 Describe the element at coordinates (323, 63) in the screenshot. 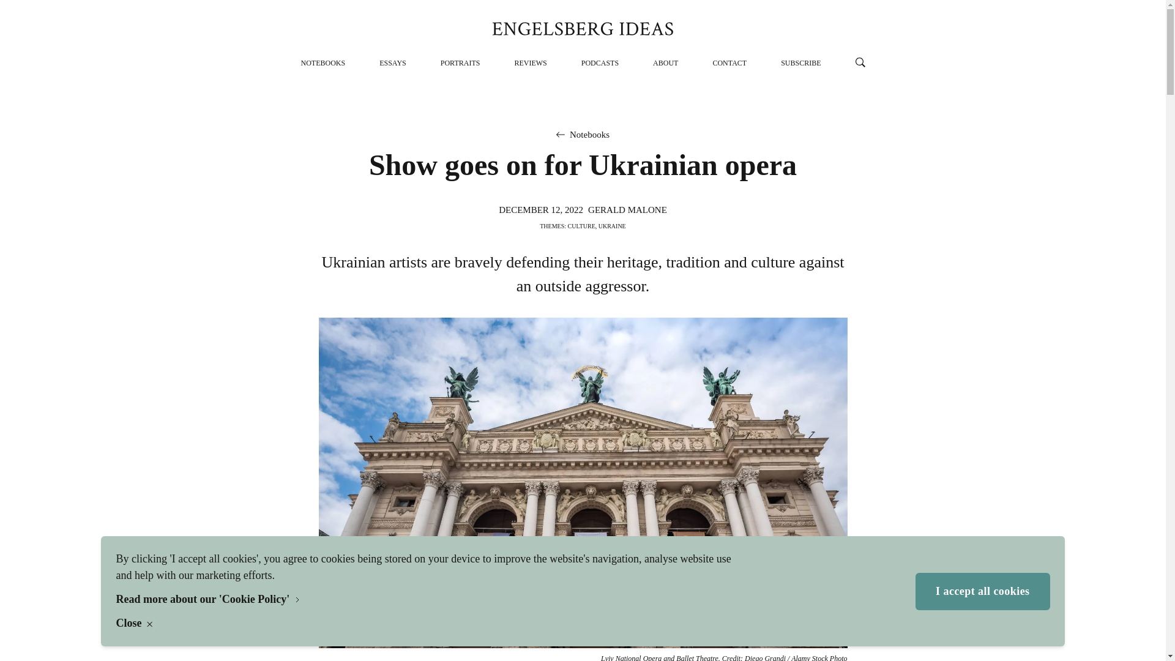

I see `NOTEBOOKS` at that location.